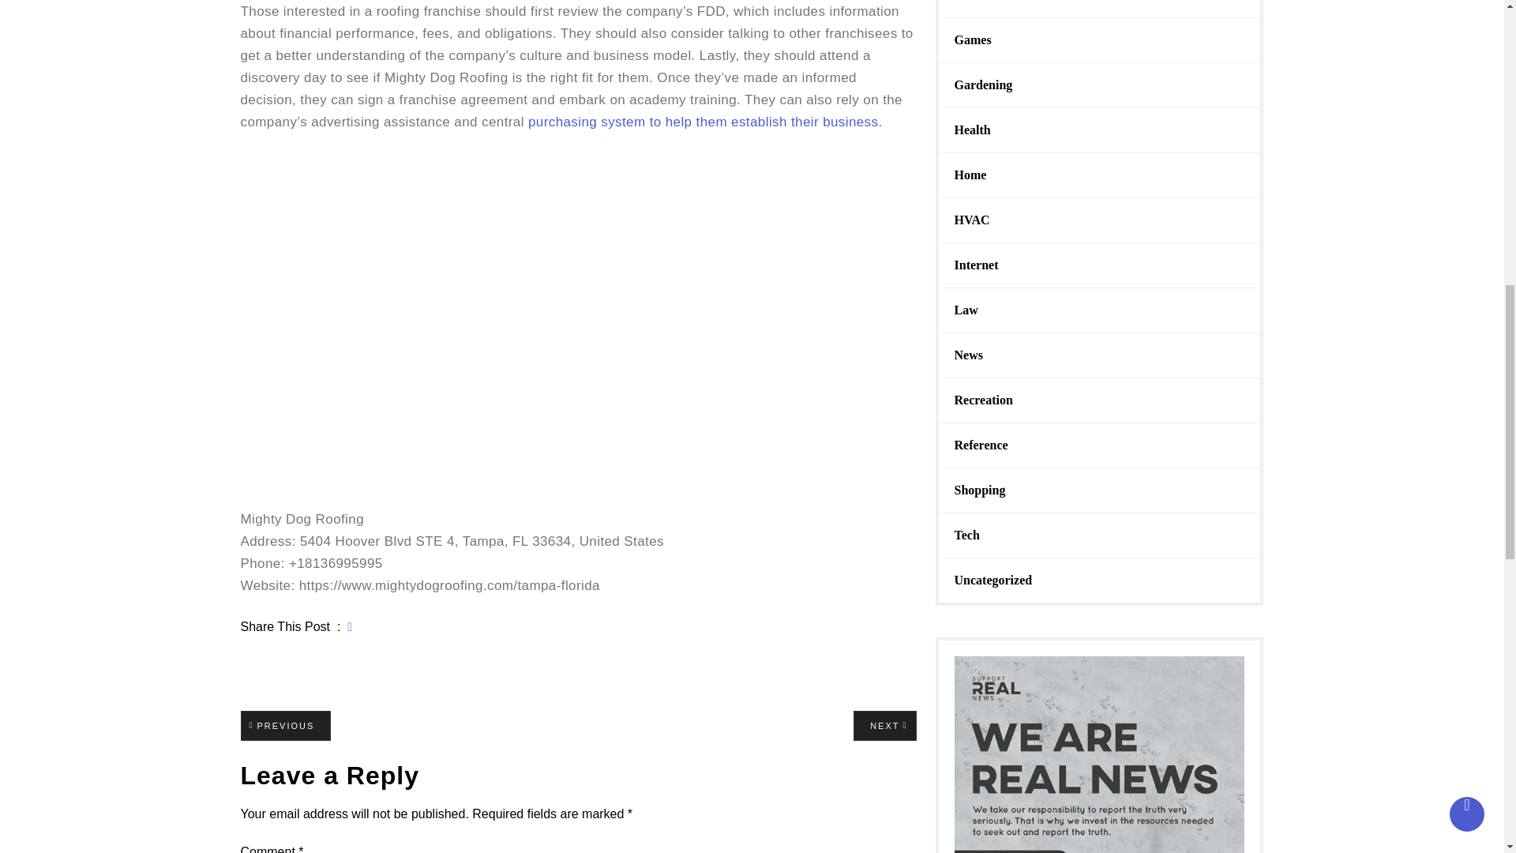 This screenshot has width=1516, height=853. I want to click on purchasing system to help them establish their business., so click(971, 1).